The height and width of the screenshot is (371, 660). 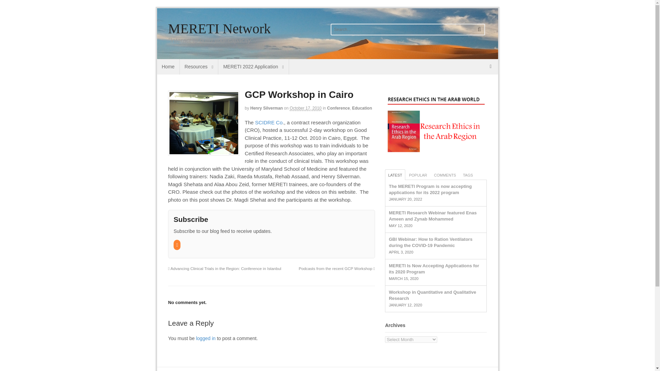 What do you see at coordinates (434, 269) in the screenshot?
I see `MERETI Is Now Accepting Applications for its 2020 Program` at bounding box center [434, 269].